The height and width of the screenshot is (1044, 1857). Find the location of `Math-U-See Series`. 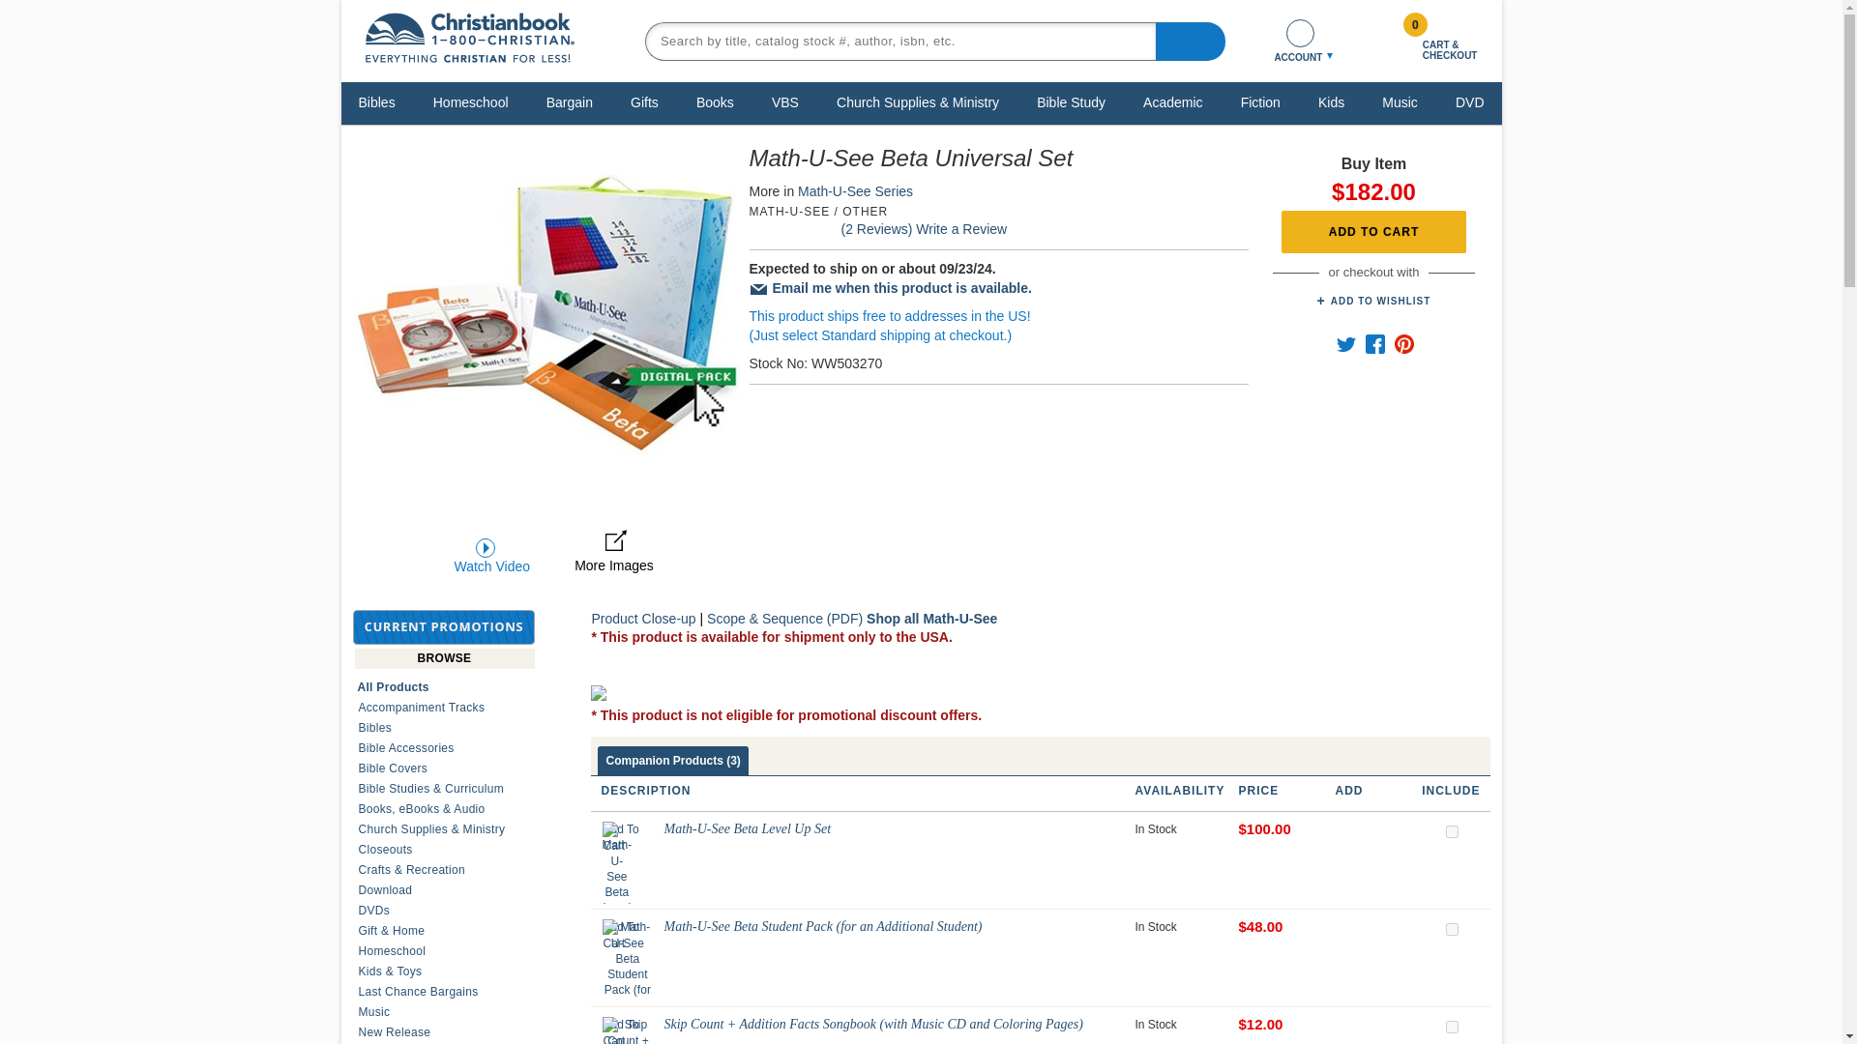

Math-U-See Series is located at coordinates (855, 191).